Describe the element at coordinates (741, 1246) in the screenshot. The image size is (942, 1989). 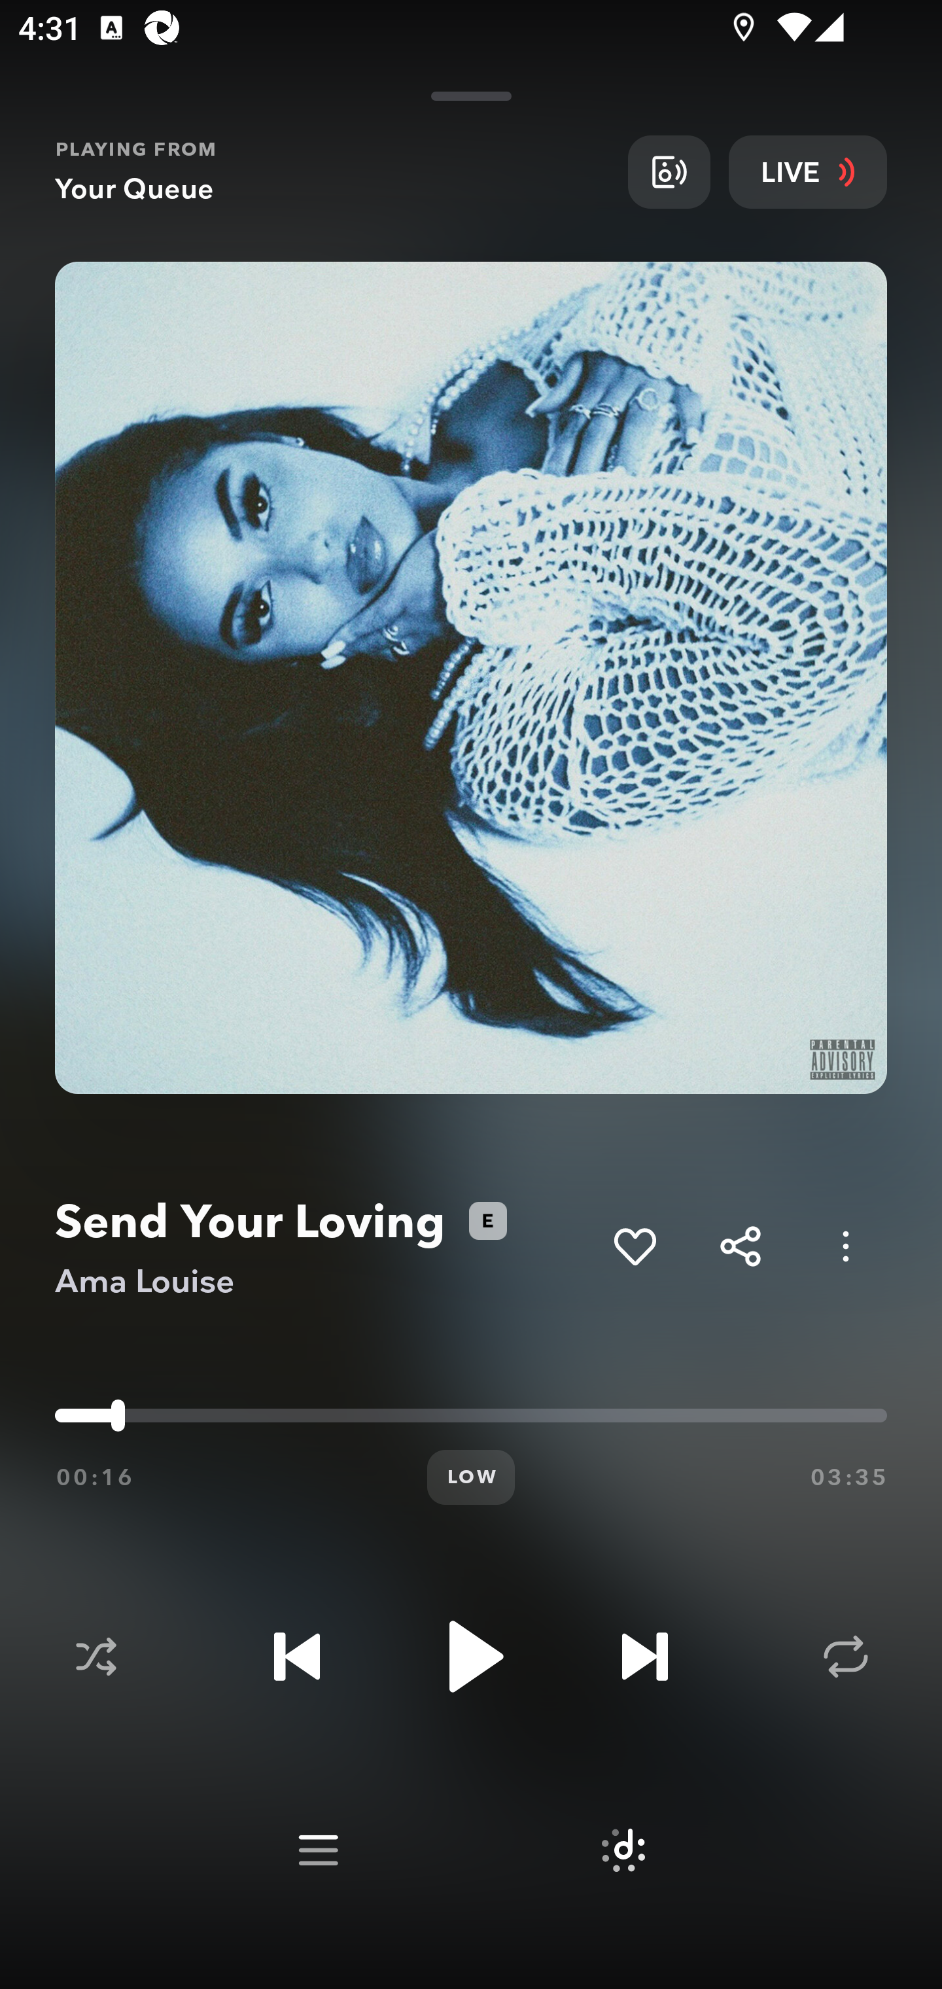
I see `Share` at that location.